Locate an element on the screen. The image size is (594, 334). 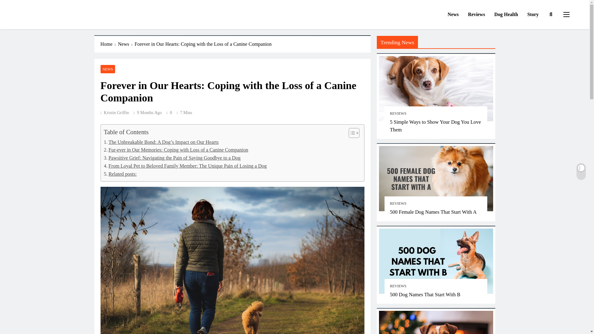
REVIEWS is located at coordinates (398, 113).